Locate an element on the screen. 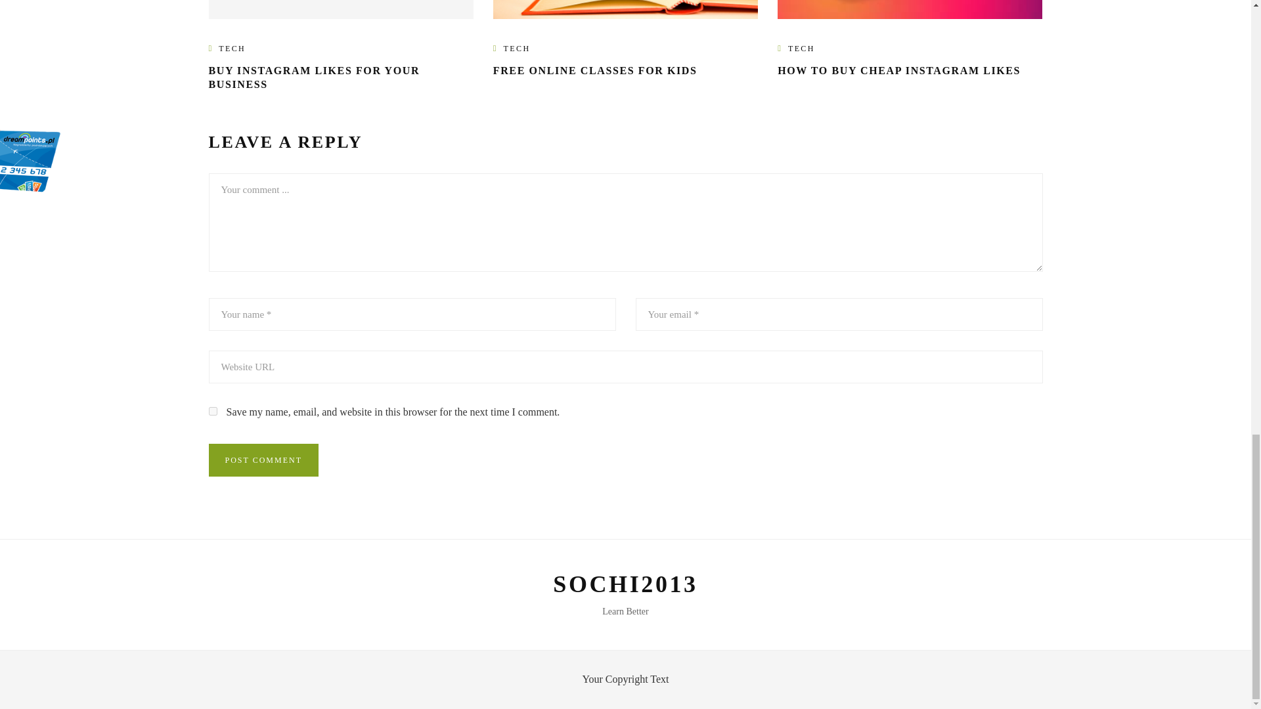 The width and height of the screenshot is (1261, 709). TECH is located at coordinates (232, 49).